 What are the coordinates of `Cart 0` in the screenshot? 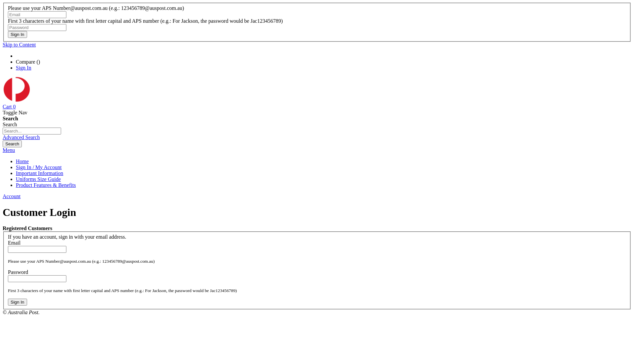 It's located at (9, 107).